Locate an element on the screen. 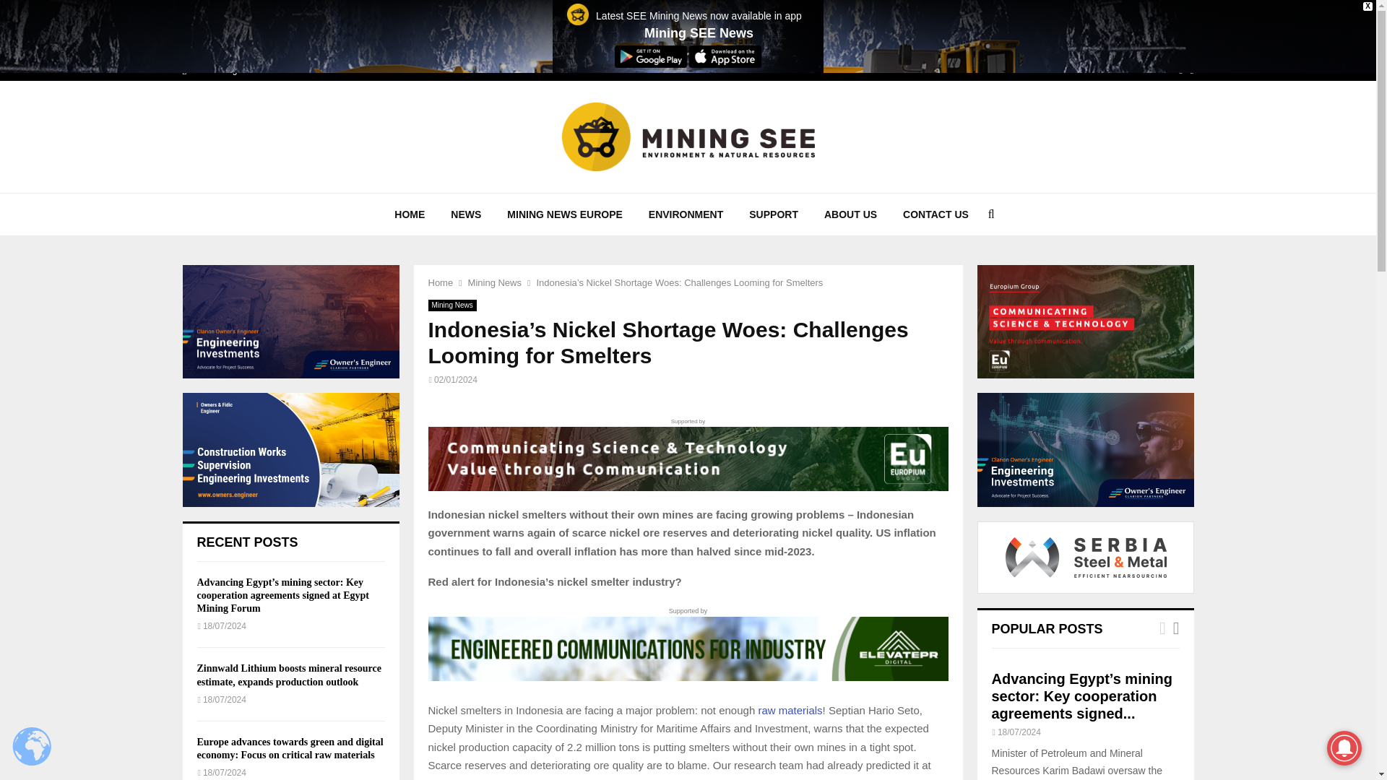 Image resolution: width=1387 pixels, height=780 pixels. ENVIRONMENT is located at coordinates (686, 214).